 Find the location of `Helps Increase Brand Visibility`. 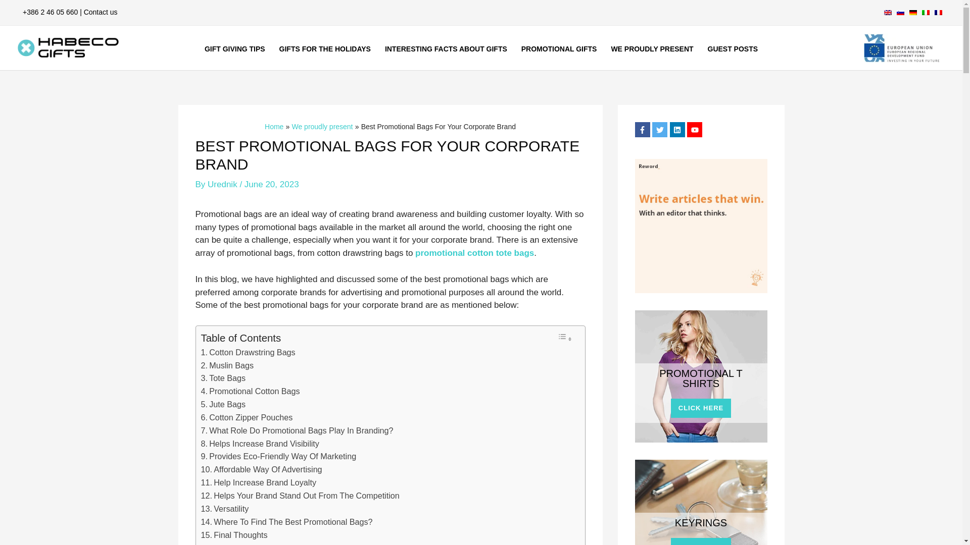

Helps Increase Brand Visibility is located at coordinates (260, 444).